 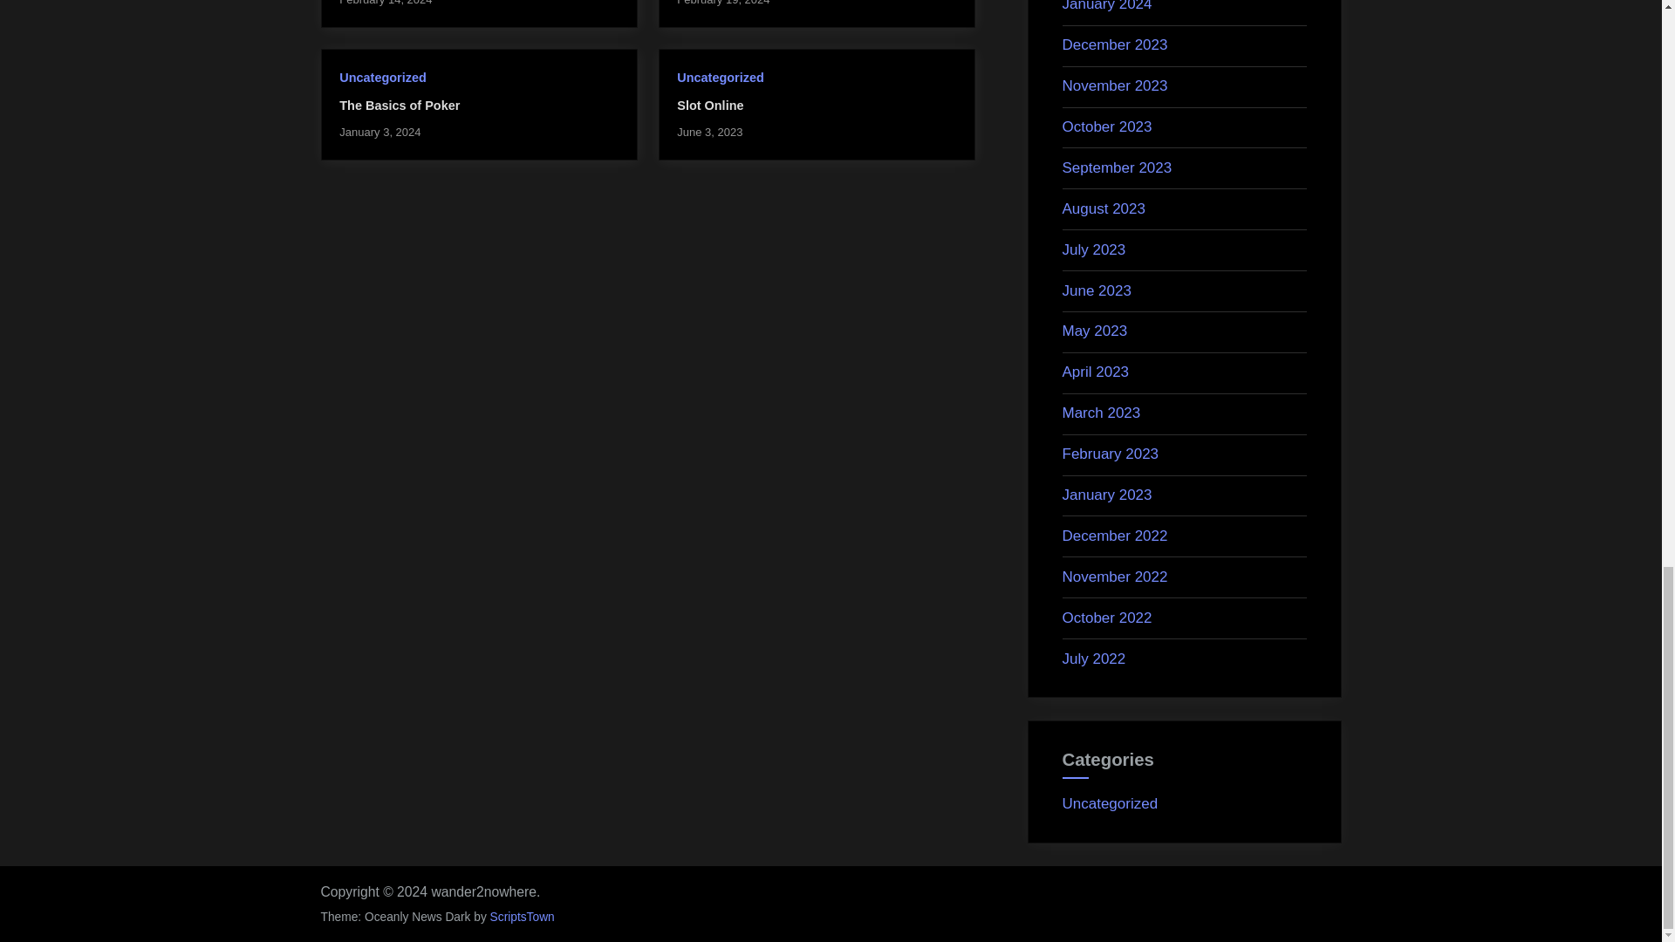 I want to click on September 2023, so click(x=1117, y=167).